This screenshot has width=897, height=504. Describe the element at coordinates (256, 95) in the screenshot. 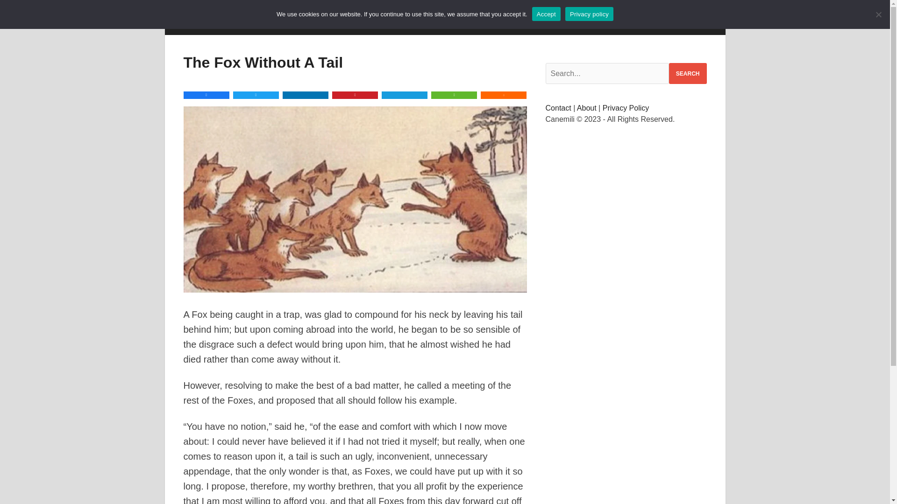

I see `Tweet this !` at that location.